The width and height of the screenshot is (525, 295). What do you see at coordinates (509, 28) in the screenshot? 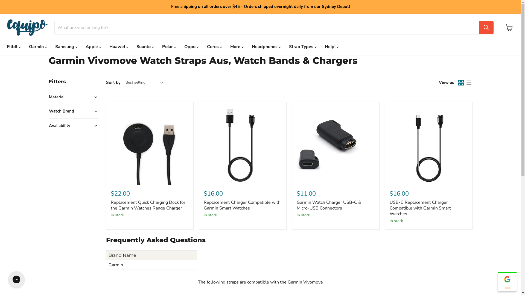
I see `View cart` at bounding box center [509, 28].